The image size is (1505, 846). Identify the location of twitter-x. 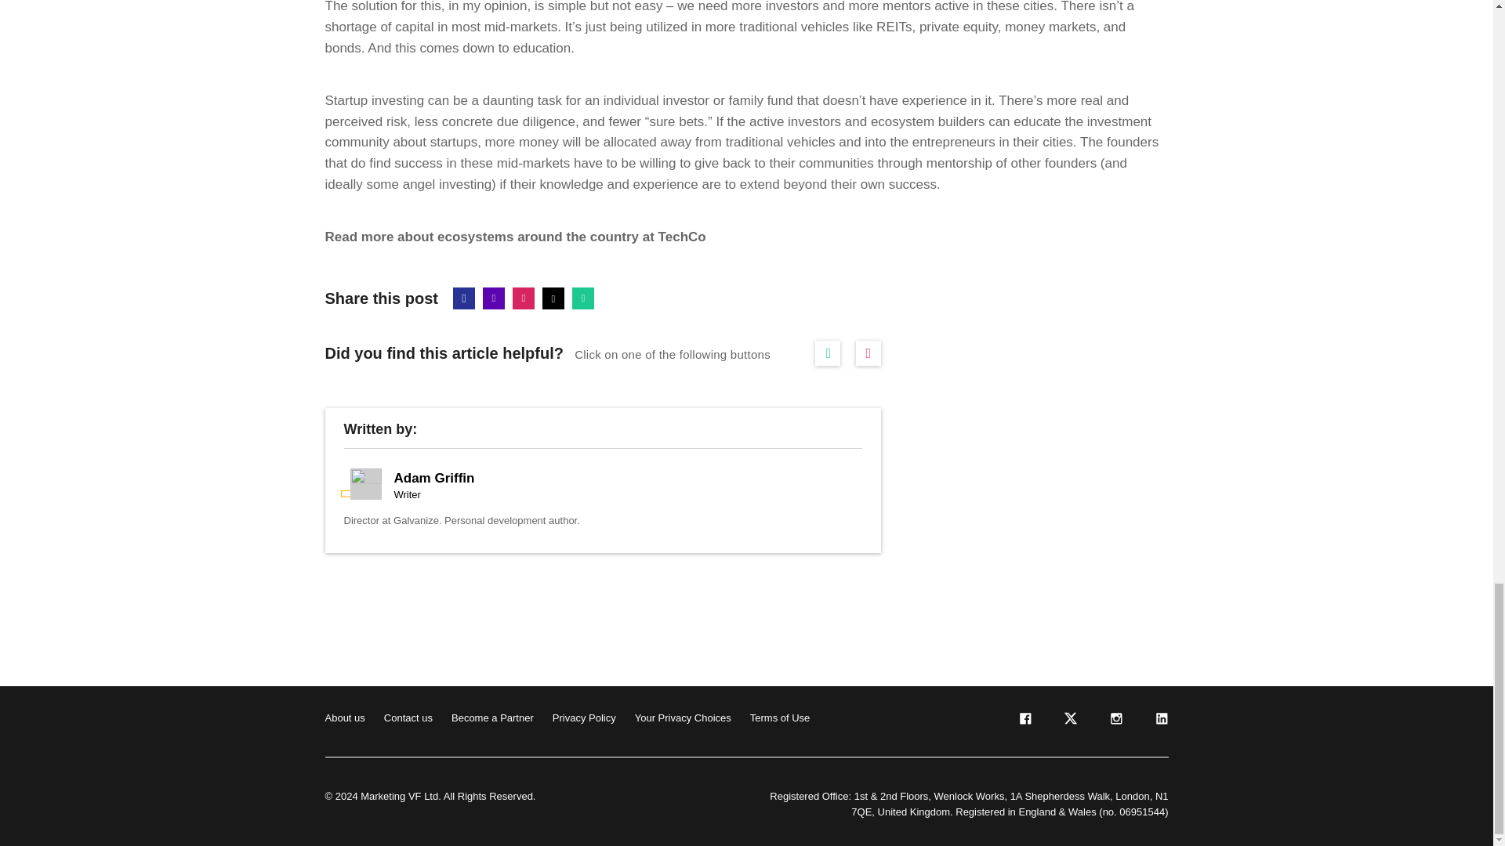
(1069, 721).